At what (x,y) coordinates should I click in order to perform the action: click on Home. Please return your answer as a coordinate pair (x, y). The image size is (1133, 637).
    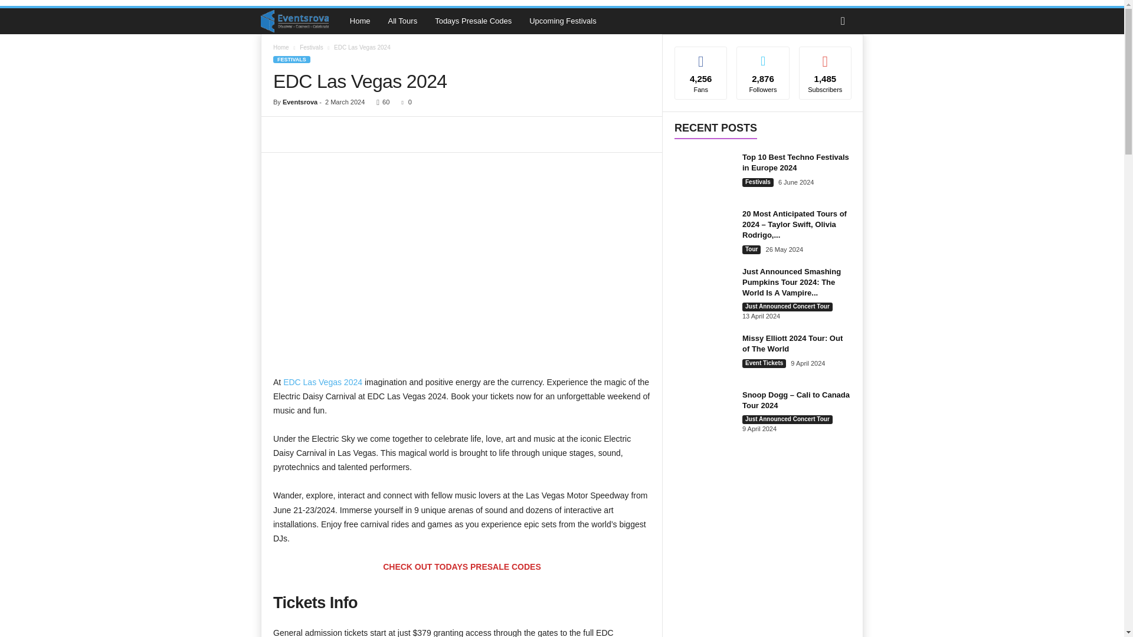
    Looking at the image, I should click on (360, 21).